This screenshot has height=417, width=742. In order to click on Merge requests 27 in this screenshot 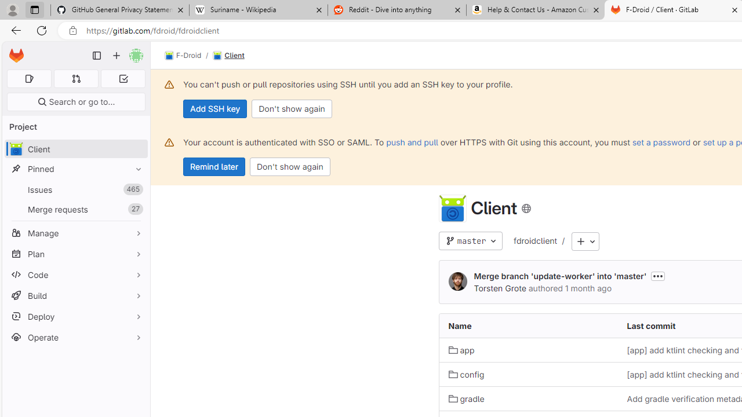, I will do `click(75, 209)`.